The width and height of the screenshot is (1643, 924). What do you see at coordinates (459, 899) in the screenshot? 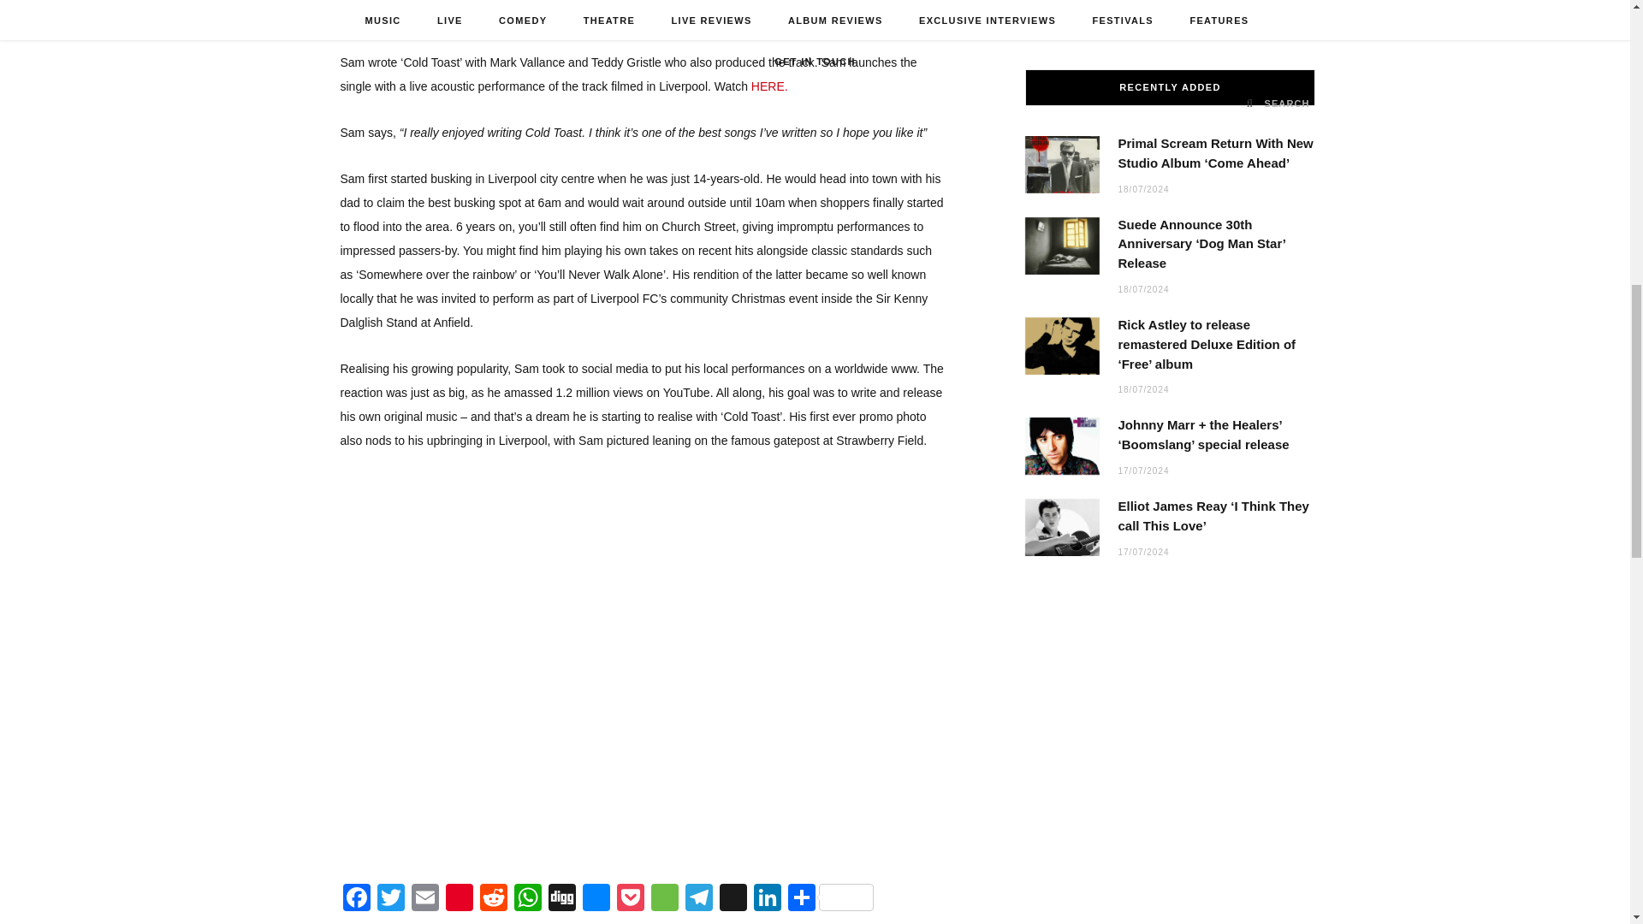
I see `Pinterest` at bounding box center [459, 899].